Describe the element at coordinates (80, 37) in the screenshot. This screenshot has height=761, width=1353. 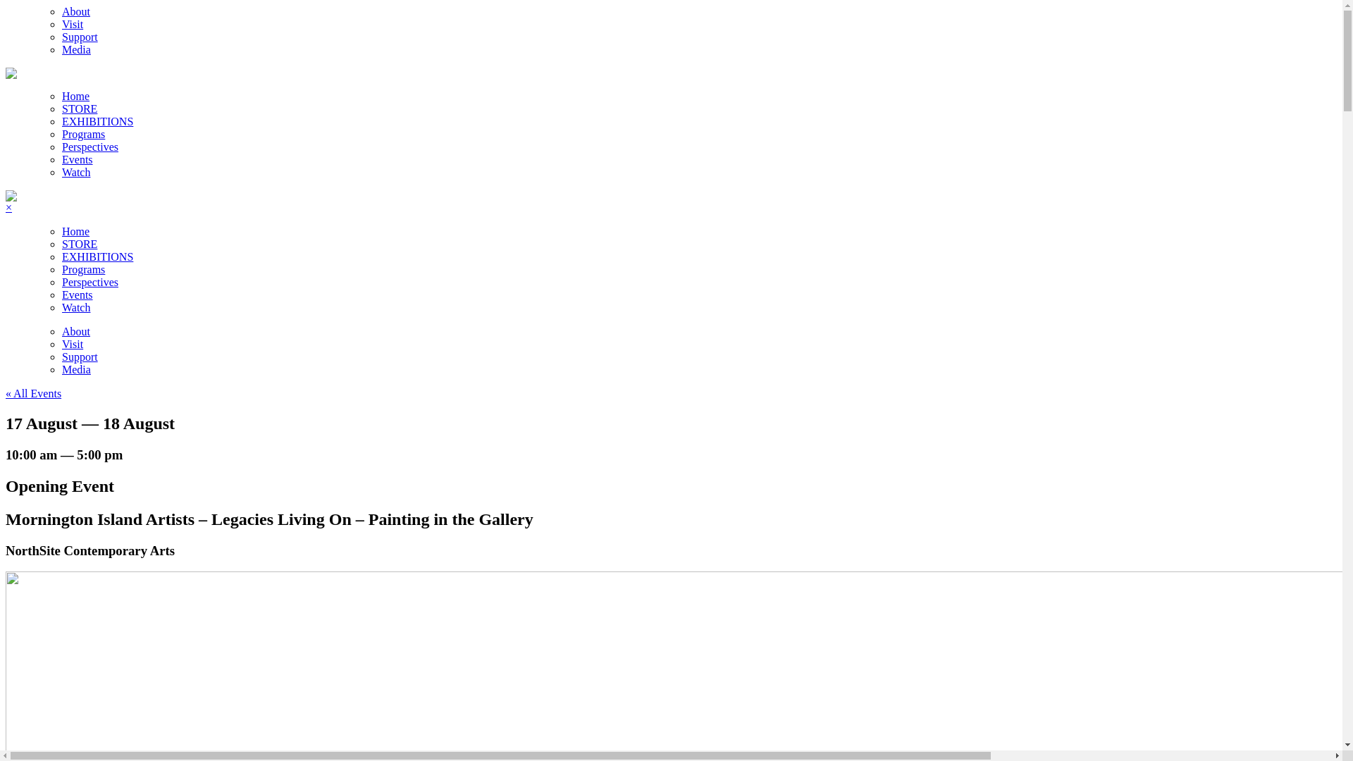
I see `Support` at that location.